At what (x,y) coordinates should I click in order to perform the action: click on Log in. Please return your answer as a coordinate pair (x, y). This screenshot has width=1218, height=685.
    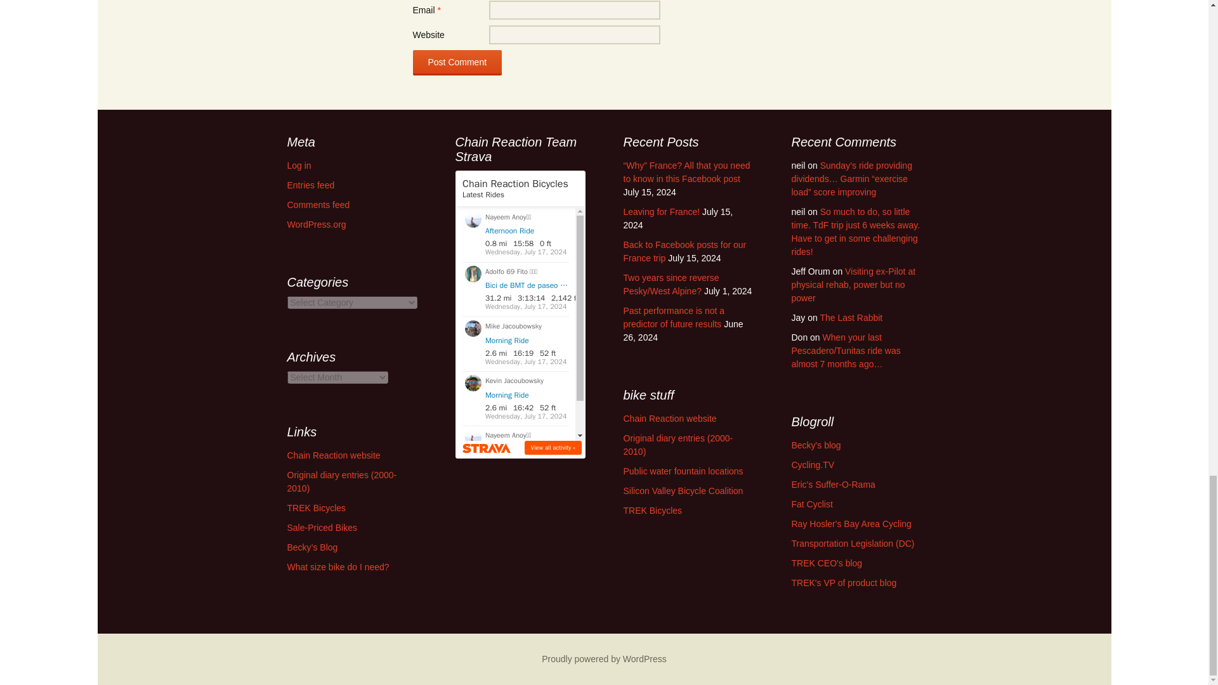
    Looking at the image, I should click on (298, 165).